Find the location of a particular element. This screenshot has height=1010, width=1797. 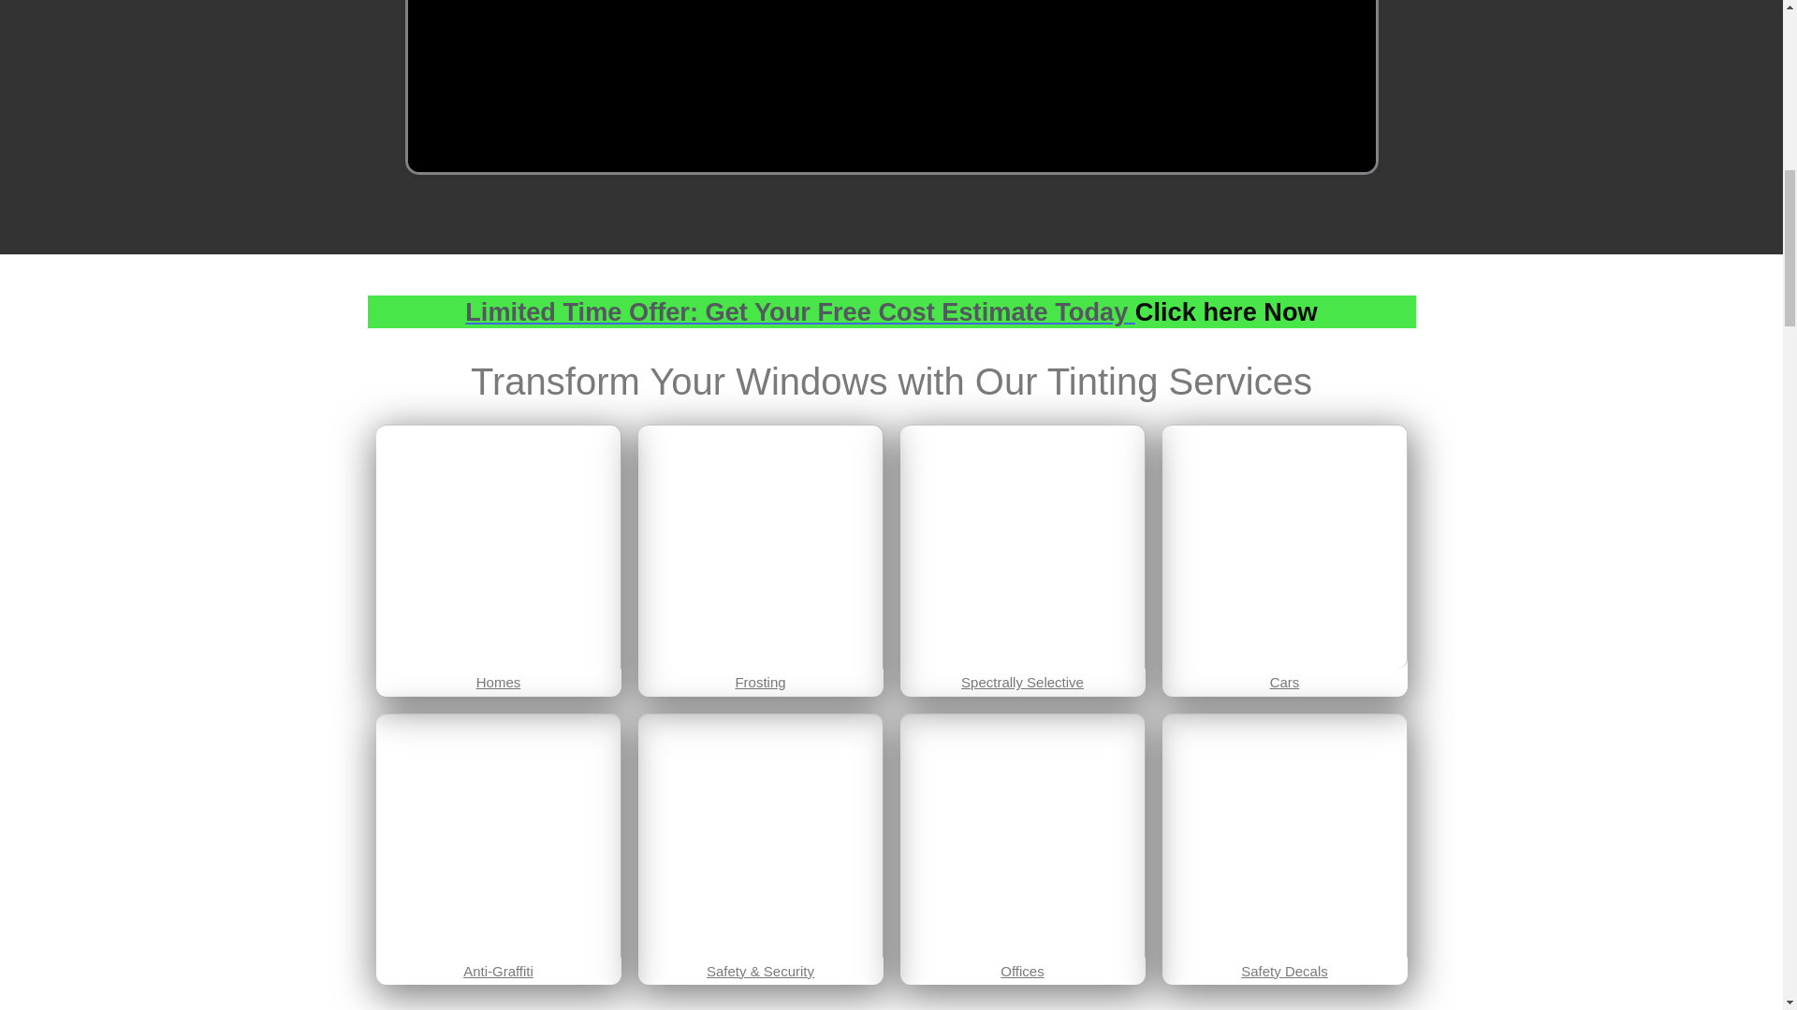

 - Sydney Tint Solutions - Sydney Tint Solutions is located at coordinates (760, 834).